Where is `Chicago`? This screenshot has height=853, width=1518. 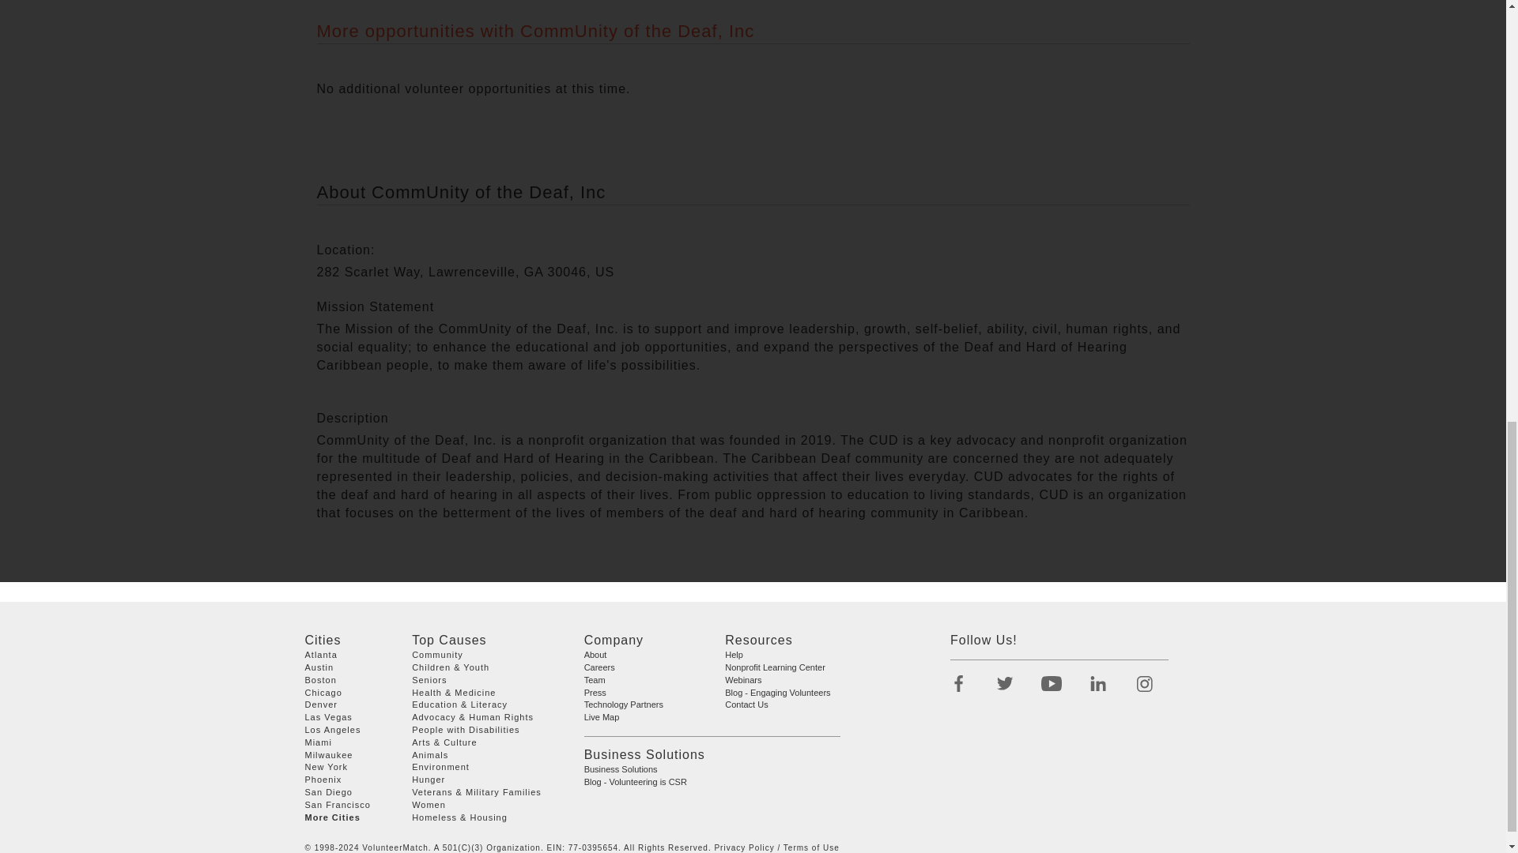 Chicago is located at coordinates (323, 692).